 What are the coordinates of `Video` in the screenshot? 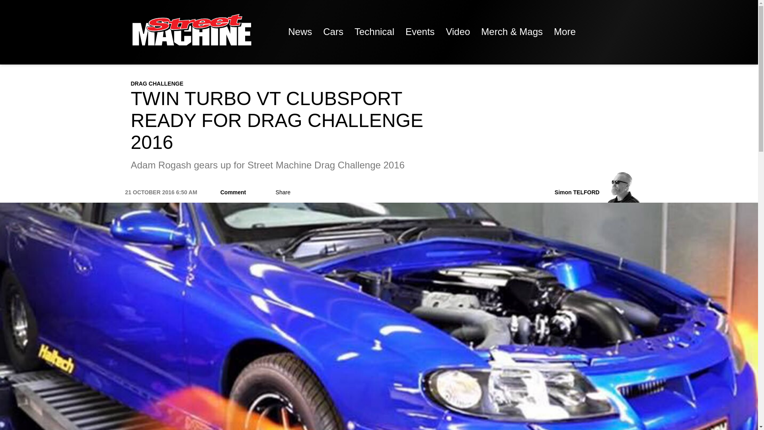 It's located at (458, 32).